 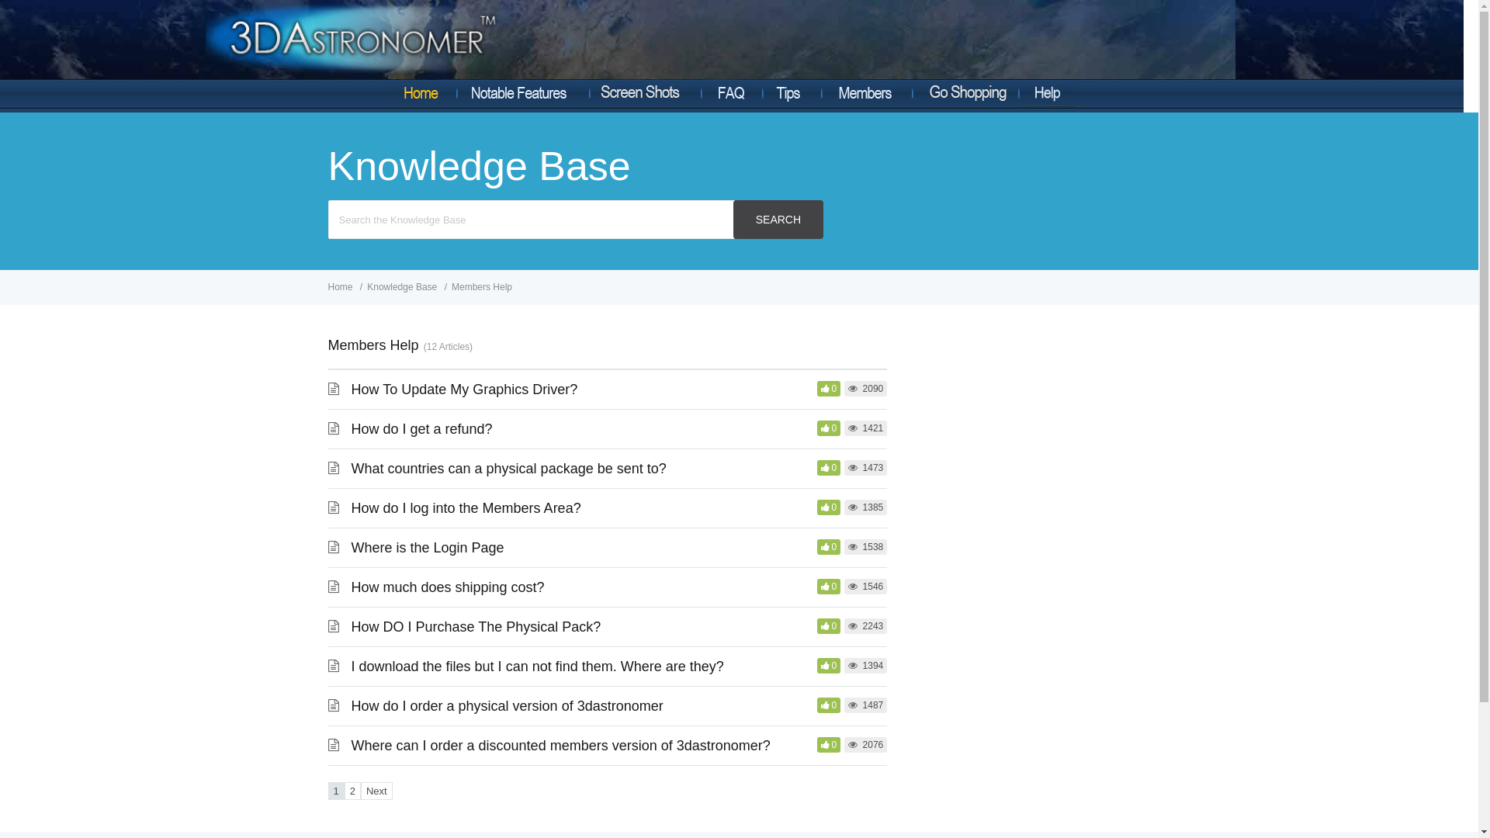 What do you see at coordinates (466, 508) in the screenshot?
I see `How do I log into the Members Area?` at bounding box center [466, 508].